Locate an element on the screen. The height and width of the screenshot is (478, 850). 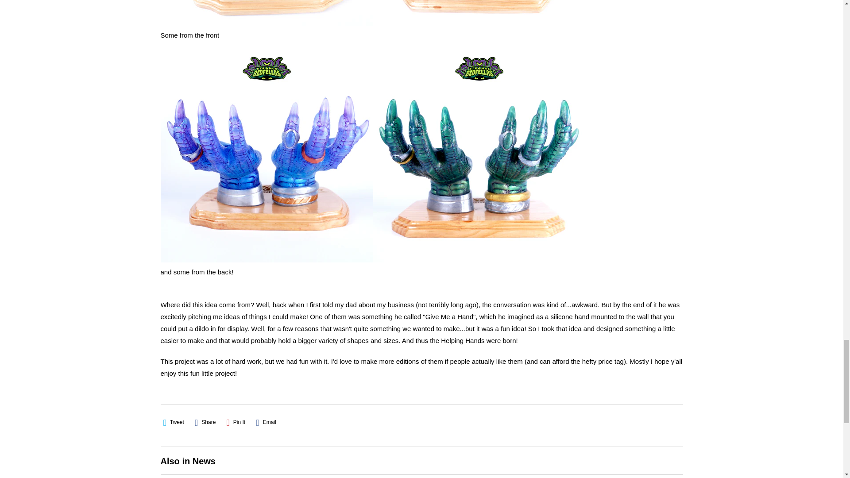
Share this on Pinterest is located at coordinates (236, 422).